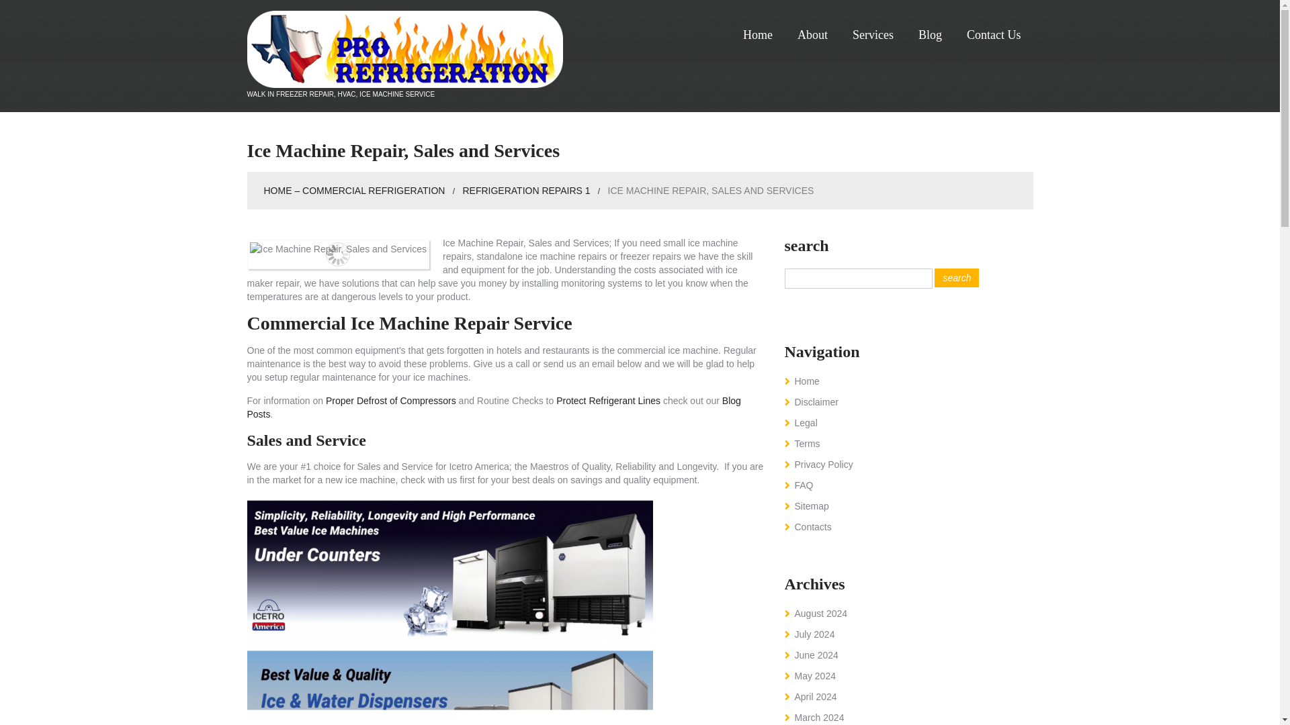 This screenshot has width=1290, height=725. Describe the element at coordinates (404, 49) in the screenshot. I see `Walk In Freezer Repair, HVAC, Ice Machine Service` at that location.